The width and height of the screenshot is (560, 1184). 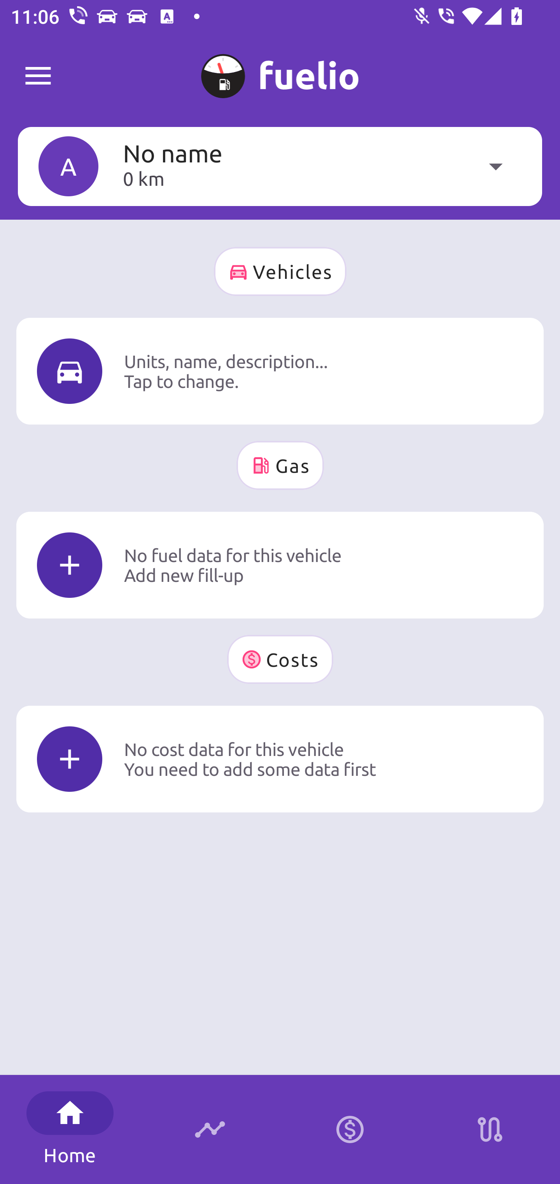 I want to click on A No name 0 km, so click(x=280, y=166).